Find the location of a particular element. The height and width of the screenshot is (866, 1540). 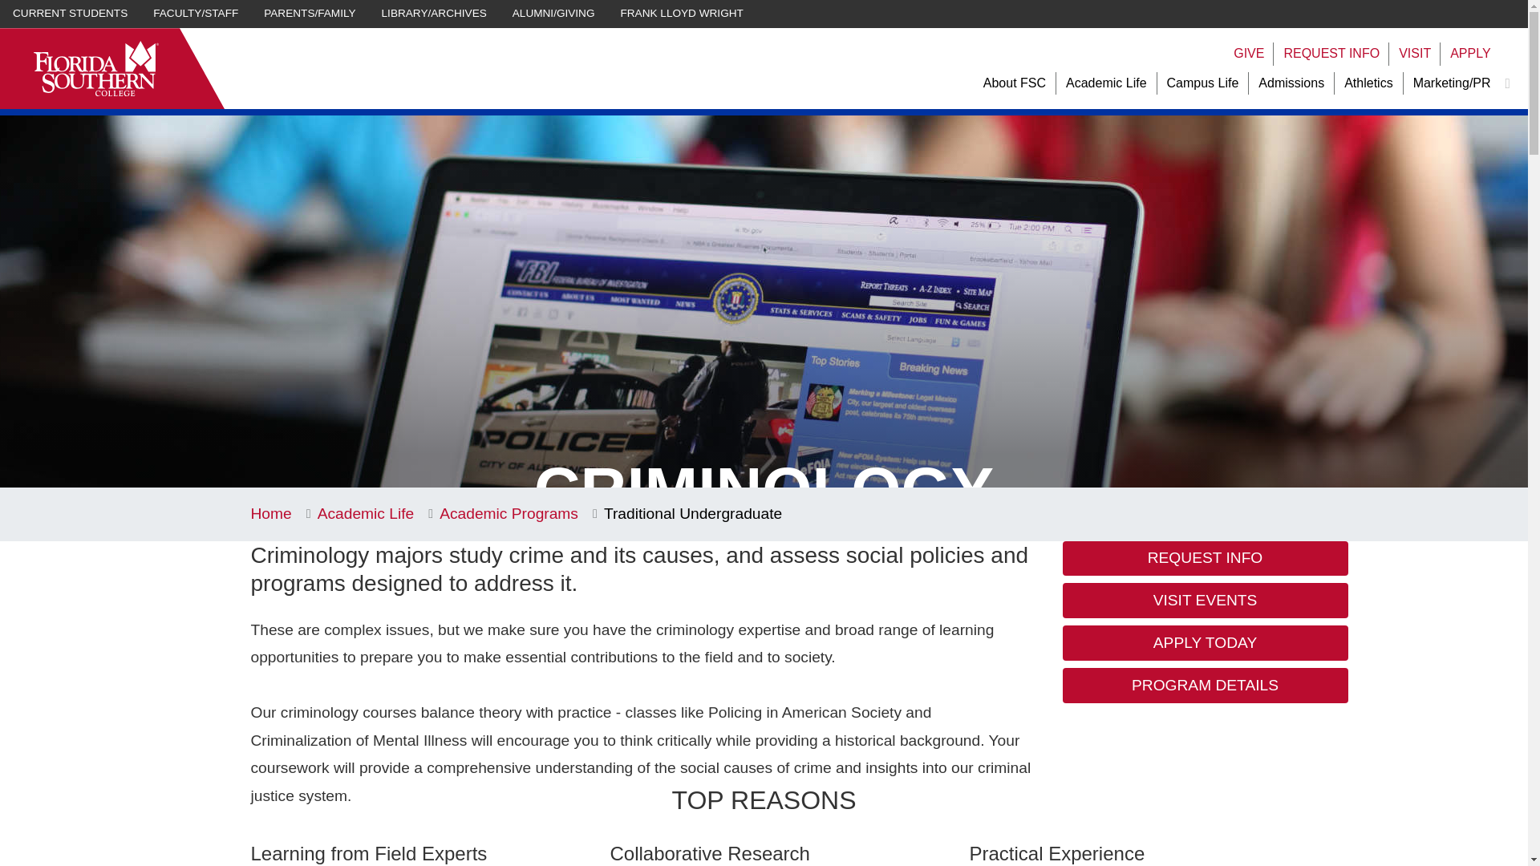

CURRENT STUDENTS is located at coordinates (70, 14).